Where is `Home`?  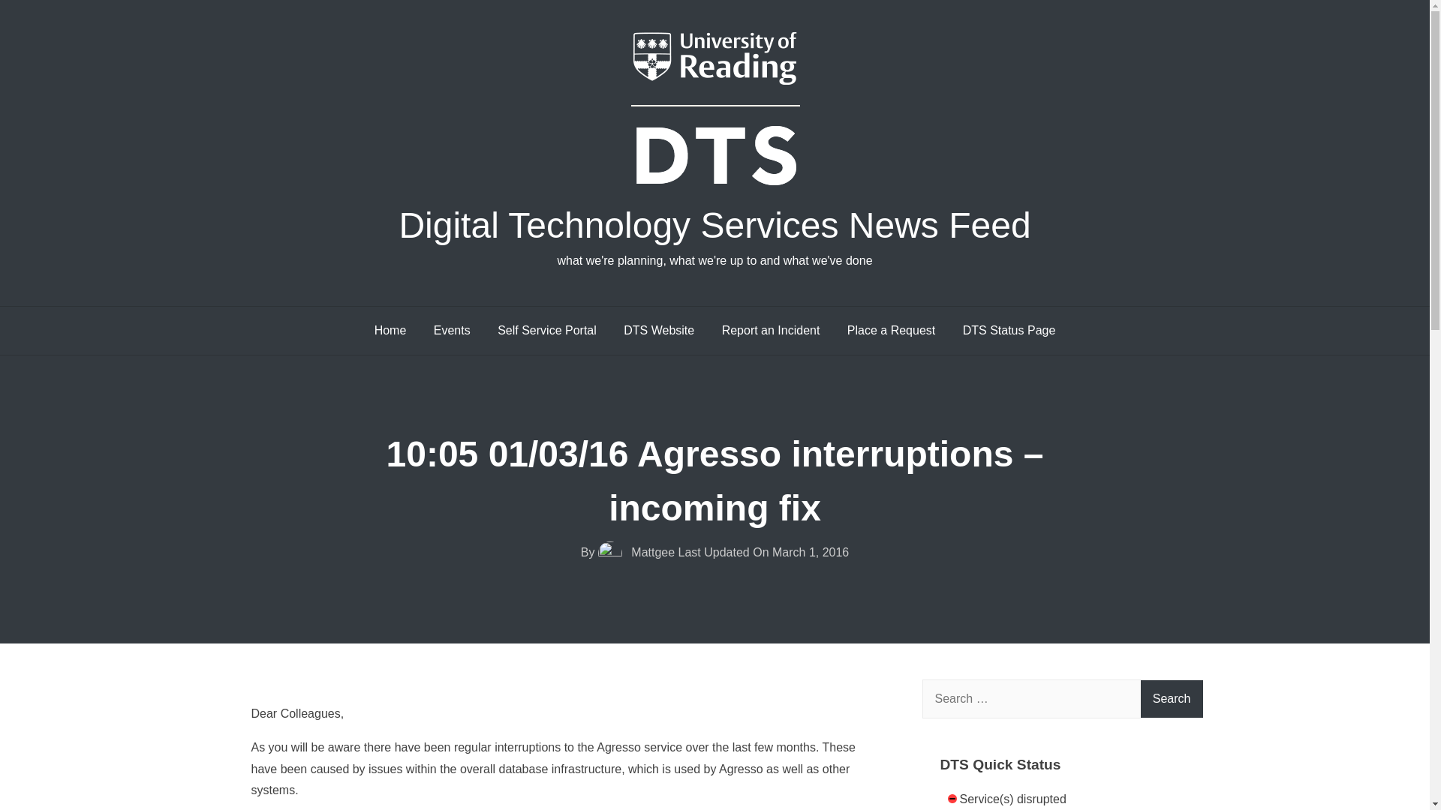
Home is located at coordinates (390, 331).